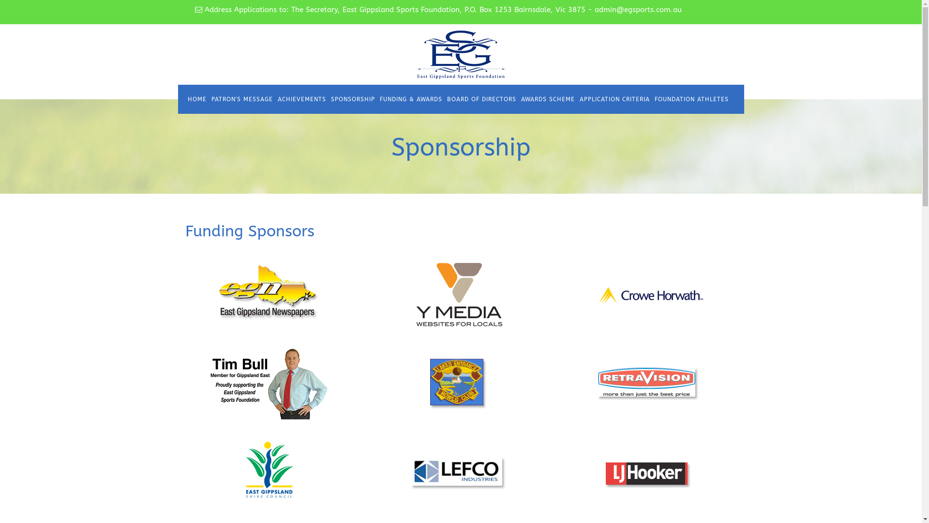 This screenshot has width=929, height=523. What do you see at coordinates (548, 99) in the screenshot?
I see `AWARDS SCHEME` at bounding box center [548, 99].